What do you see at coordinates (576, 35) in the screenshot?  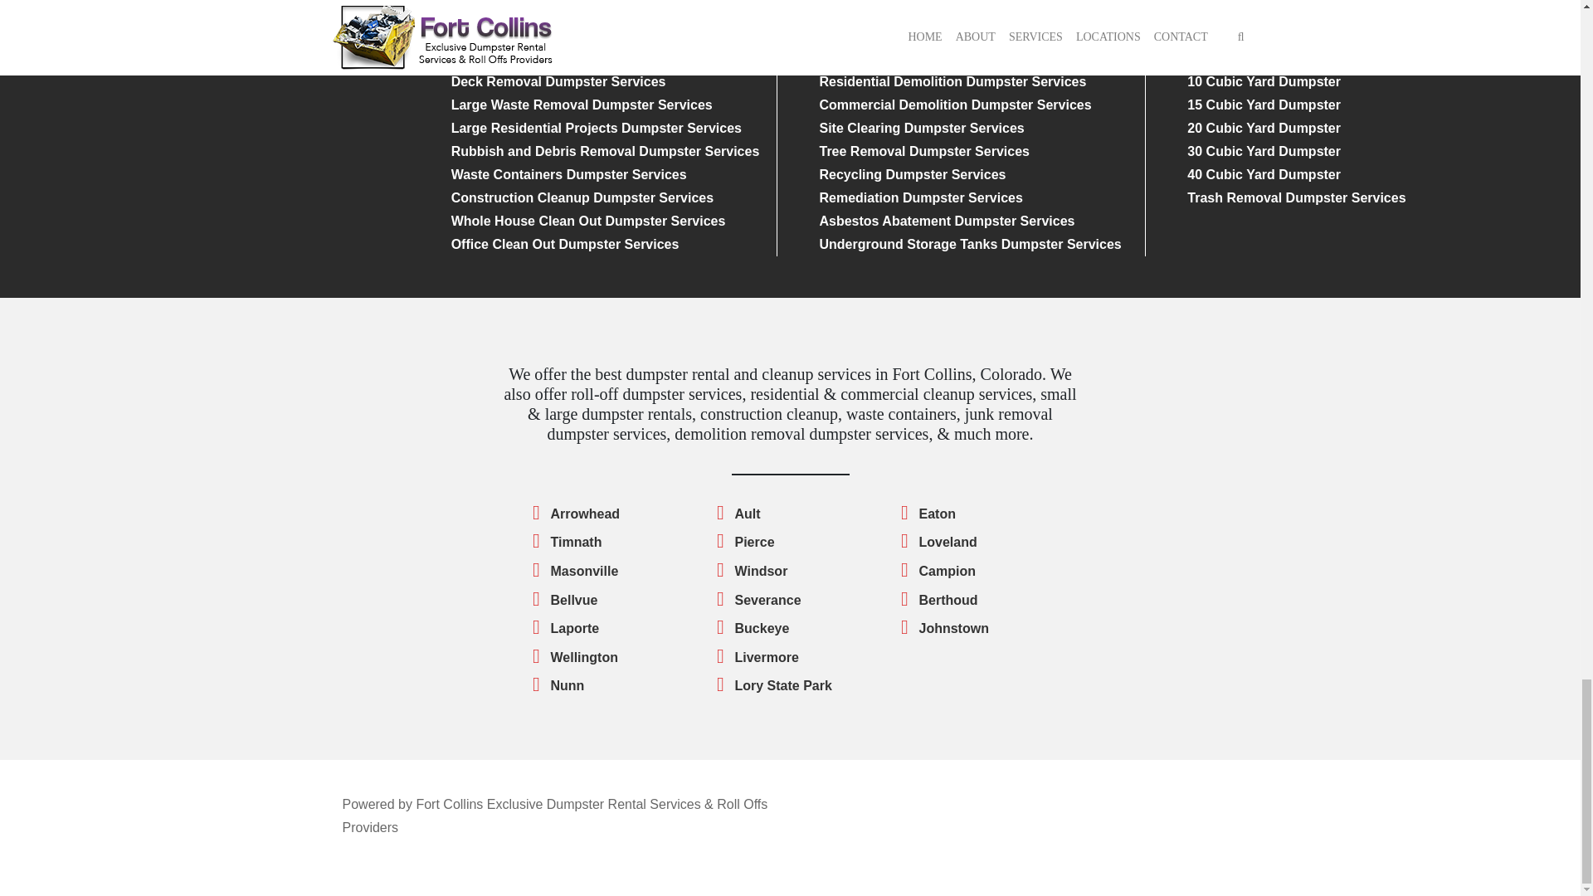 I see `Demolition Removal Dumpster Services` at bounding box center [576, 35].